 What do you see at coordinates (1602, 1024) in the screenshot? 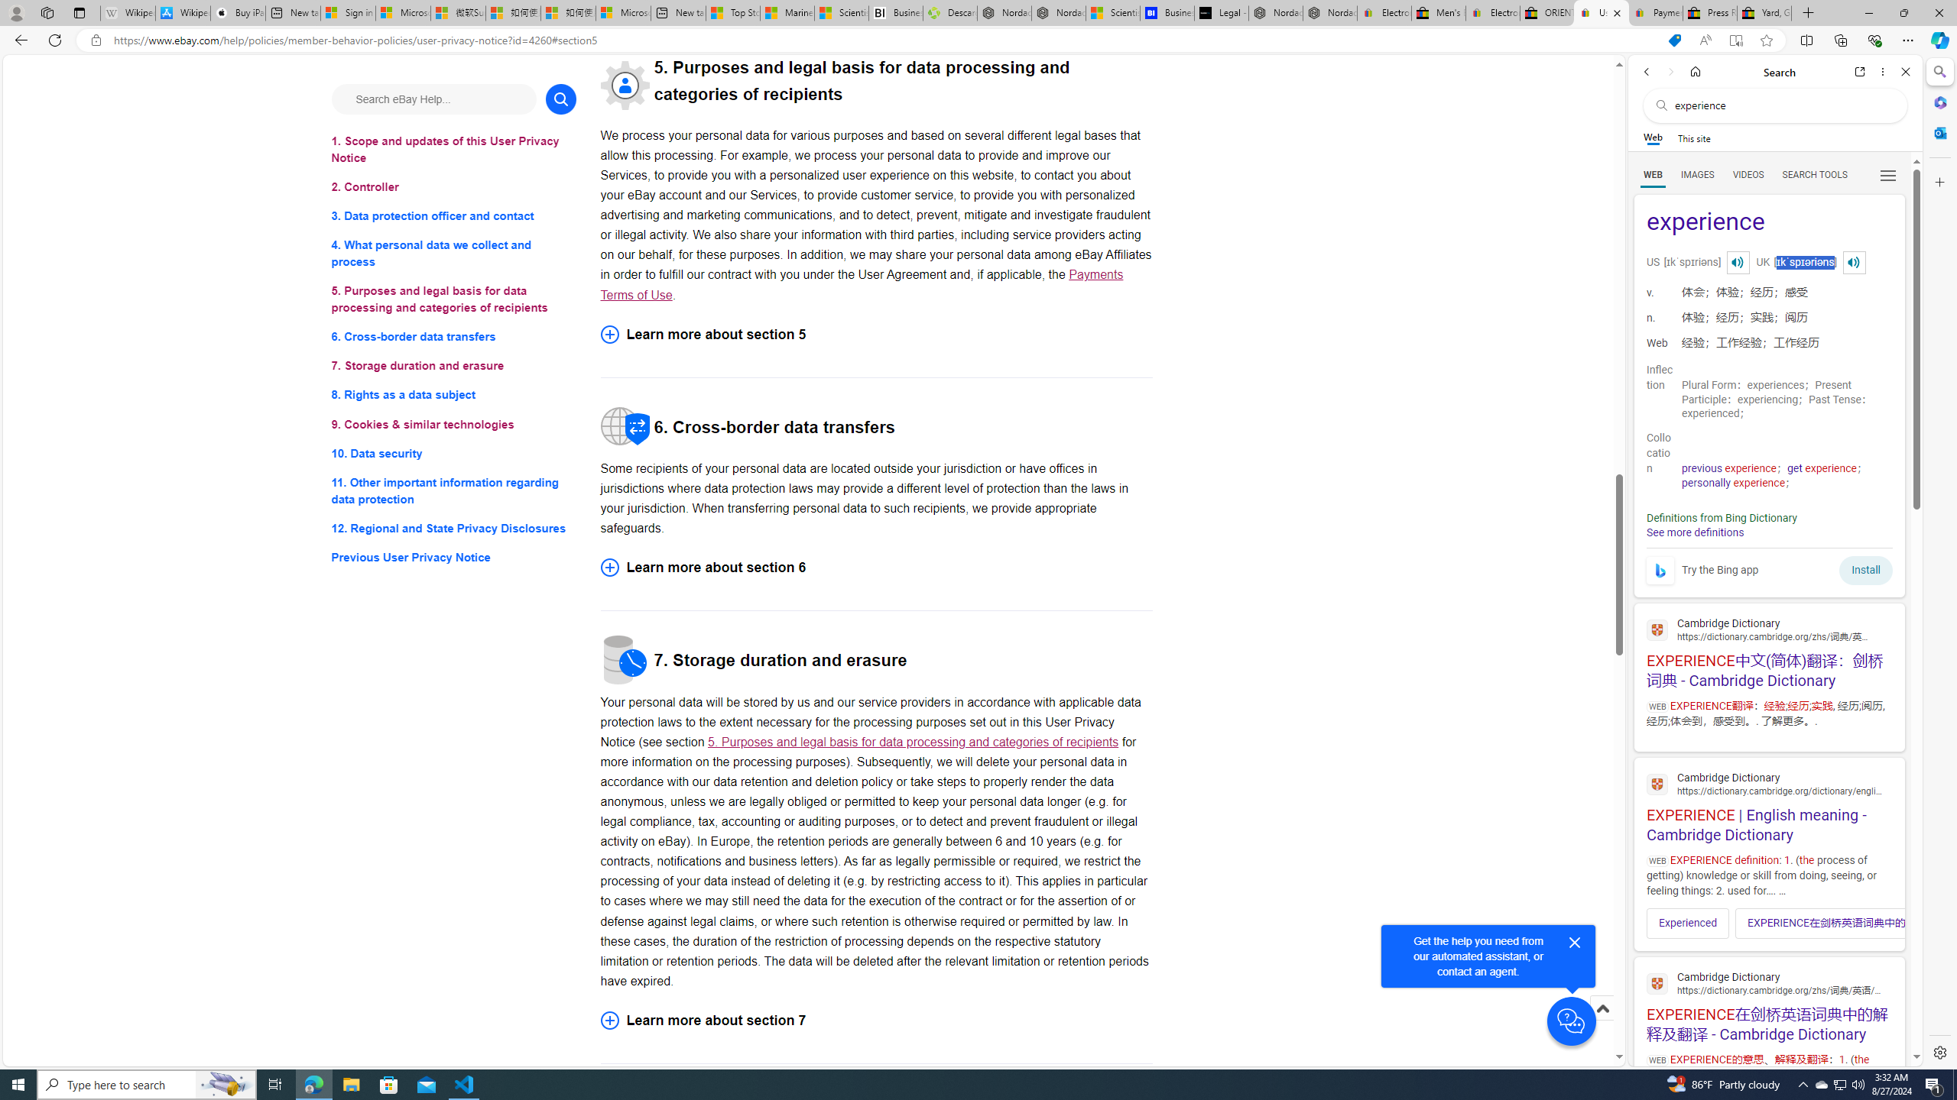
I see `Scroll to top` at bounding box center [1602, 1024].